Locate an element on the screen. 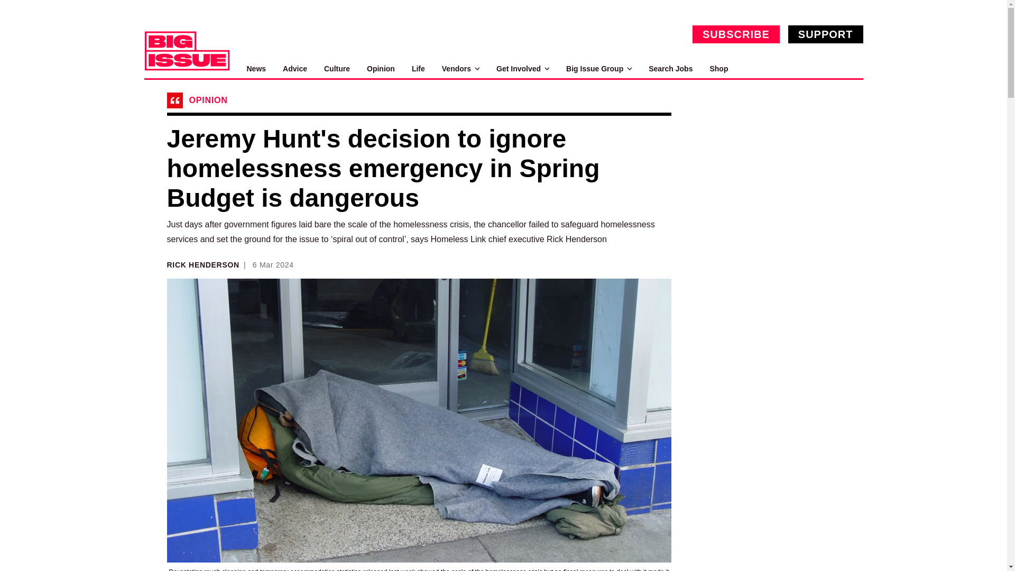 The height and width of the screenshot is (571, 1015). Opinion is located at coordinates (381, 69).